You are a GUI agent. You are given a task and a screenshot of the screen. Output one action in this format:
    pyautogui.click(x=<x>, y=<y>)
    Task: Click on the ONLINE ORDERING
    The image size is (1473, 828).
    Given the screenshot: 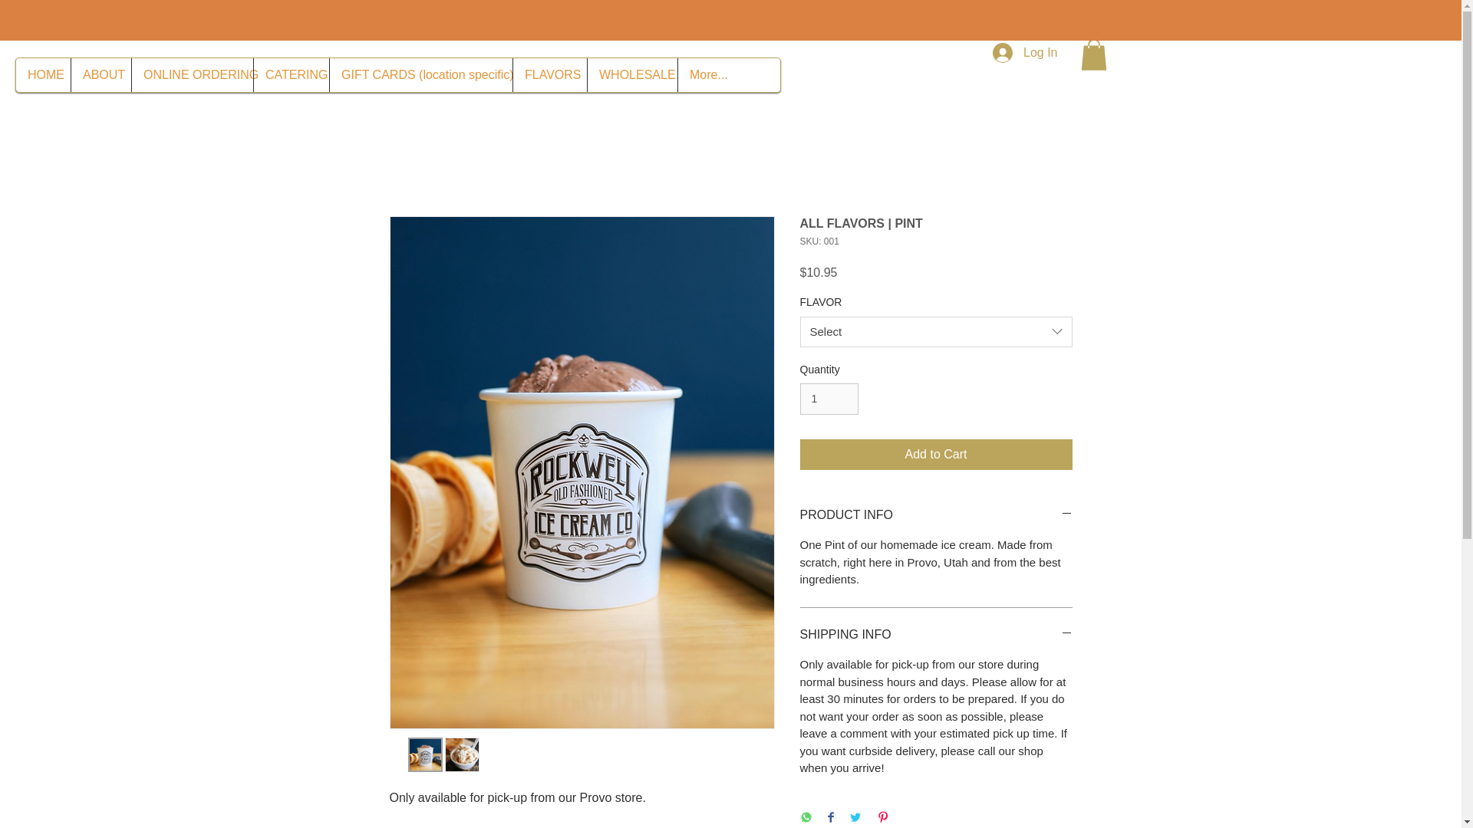 What is the action you would take?
    pyautogui.click(x=192, y=74)
    